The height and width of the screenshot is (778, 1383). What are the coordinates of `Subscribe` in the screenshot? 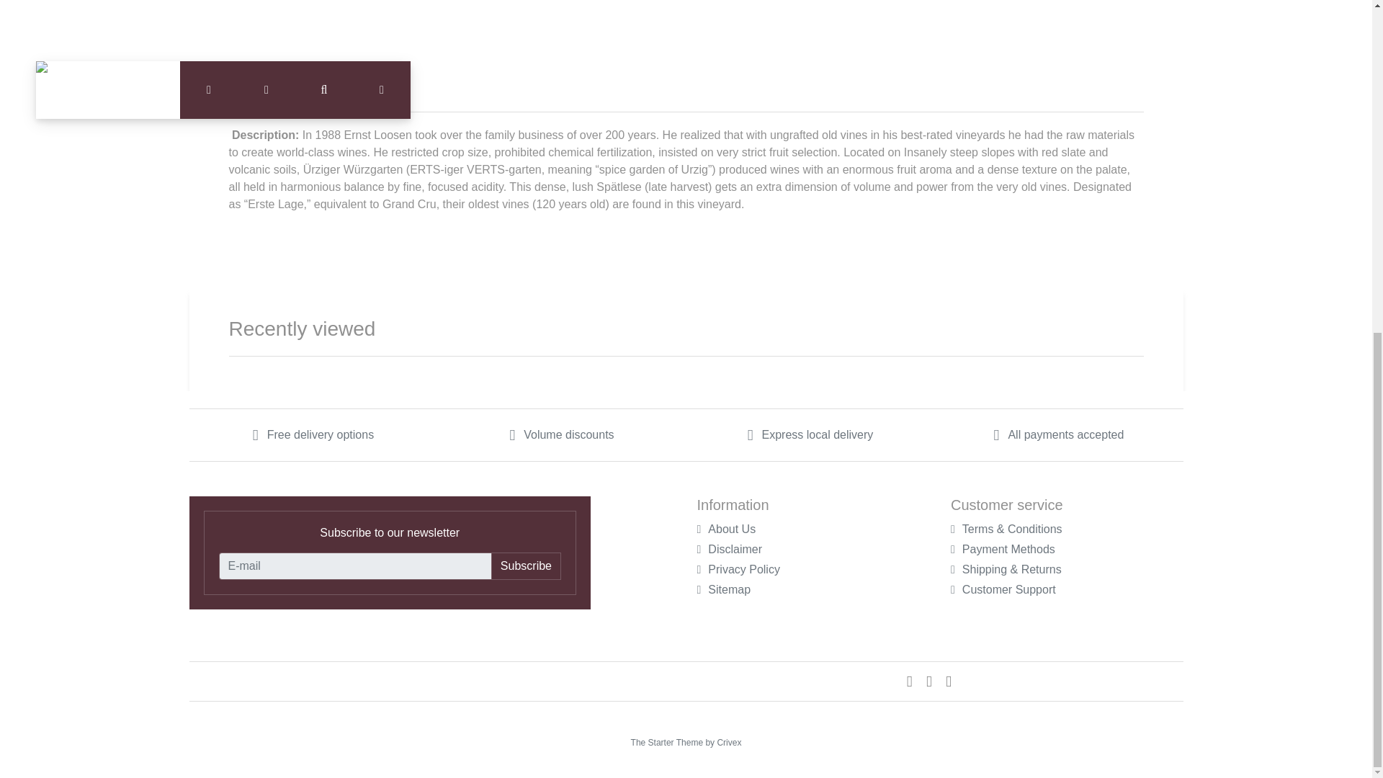 It's located at (526, 565).